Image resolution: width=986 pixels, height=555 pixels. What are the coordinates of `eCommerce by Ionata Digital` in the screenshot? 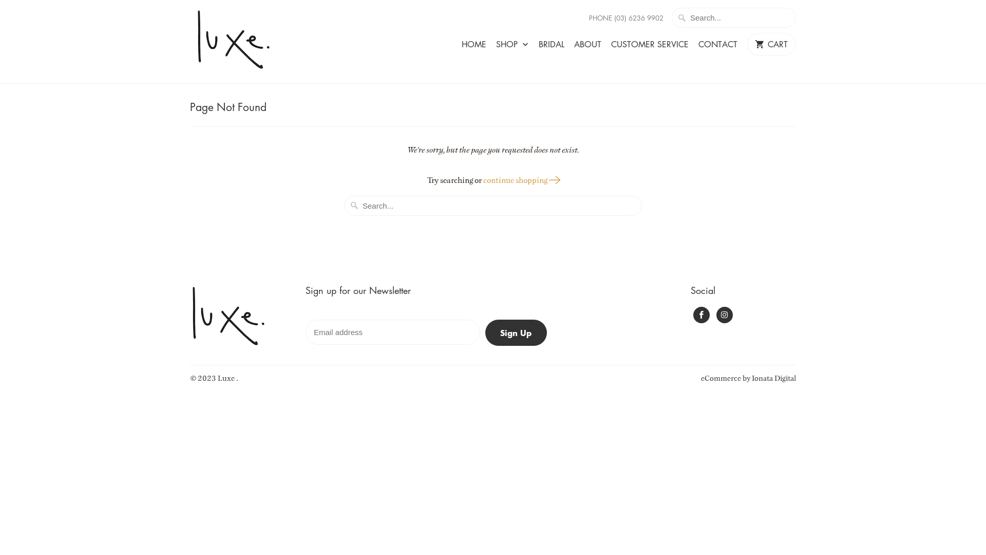 It's located at (749, 378).